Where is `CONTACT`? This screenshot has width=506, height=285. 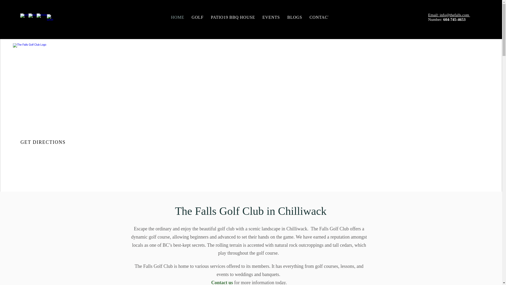
CONTACT is located at coordinates (44, 142).